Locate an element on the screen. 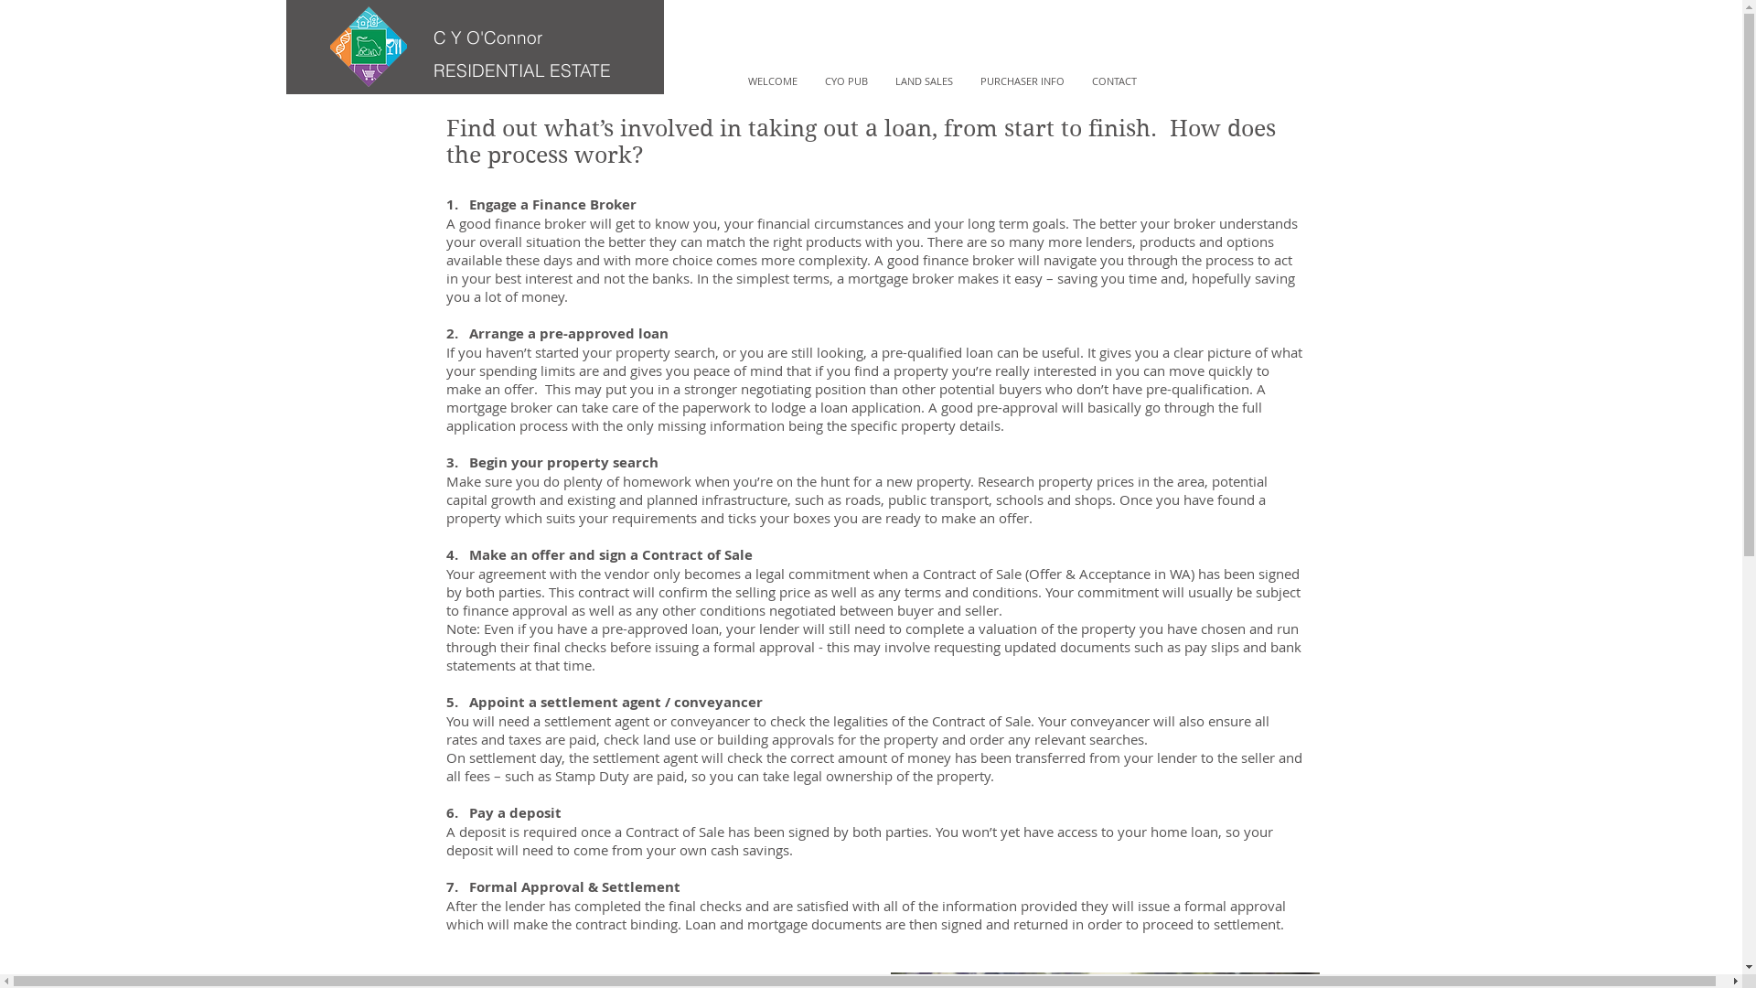 This screenshot has width=1756, height=988. WELCOME is located at coordinates (772, 81).